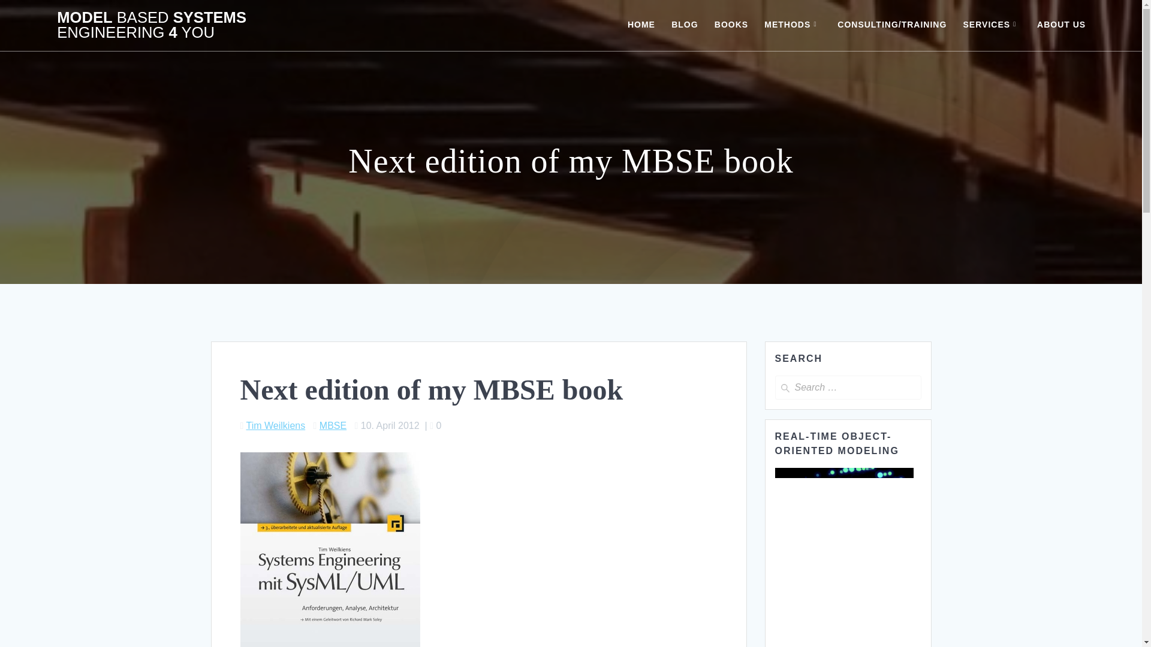  I want to click on METHODS, so click(793, 25).